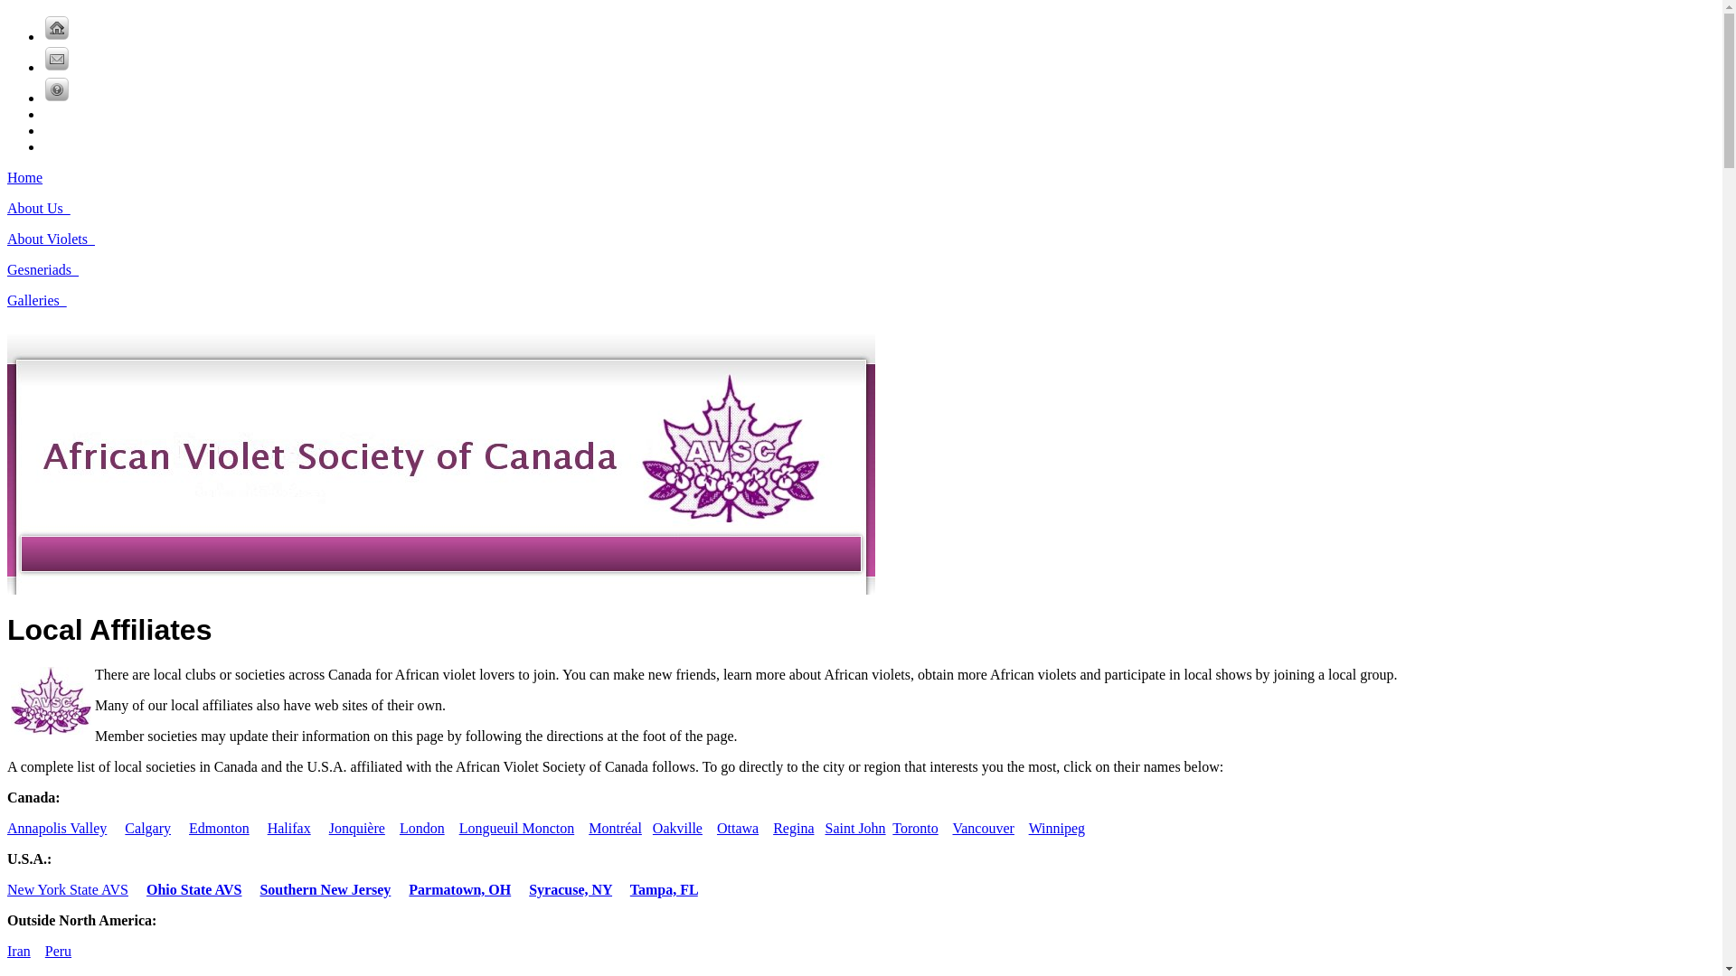 This screenshot has height=976, width=1736. What do you see at coordinates (19, 951) in the screenshot?
I see `Iran` at bounding box center [19, 951].